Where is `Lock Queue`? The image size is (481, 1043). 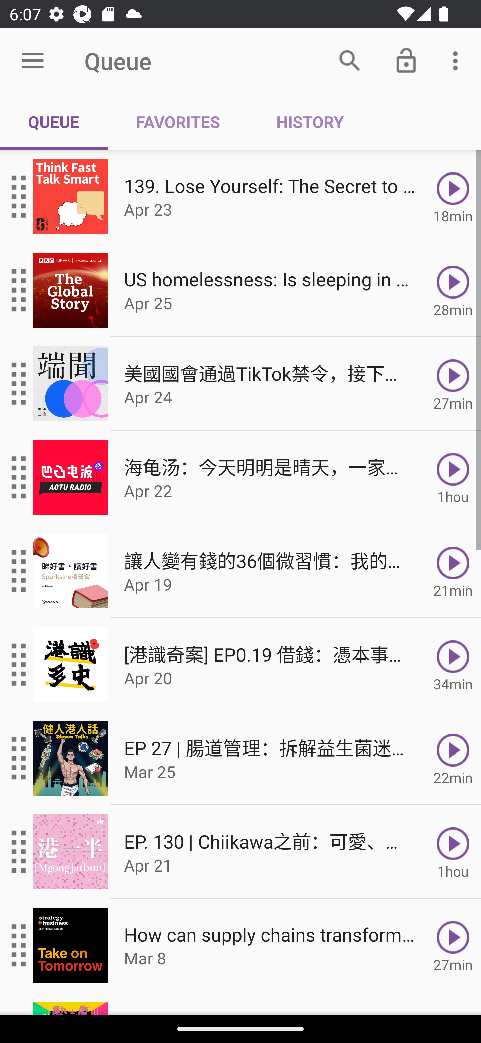
Lock Queue is located at coordinates (406, 60).